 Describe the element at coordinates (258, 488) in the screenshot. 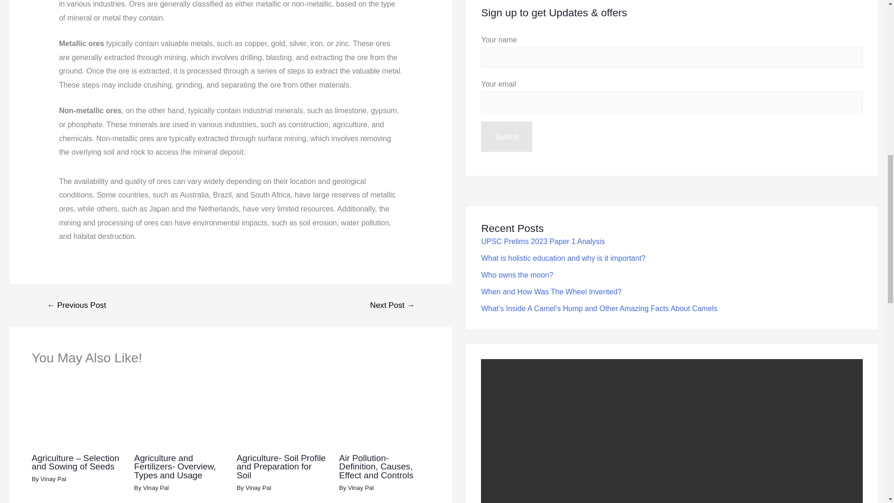

I see `View all posts by Vinay Pal` at that location.